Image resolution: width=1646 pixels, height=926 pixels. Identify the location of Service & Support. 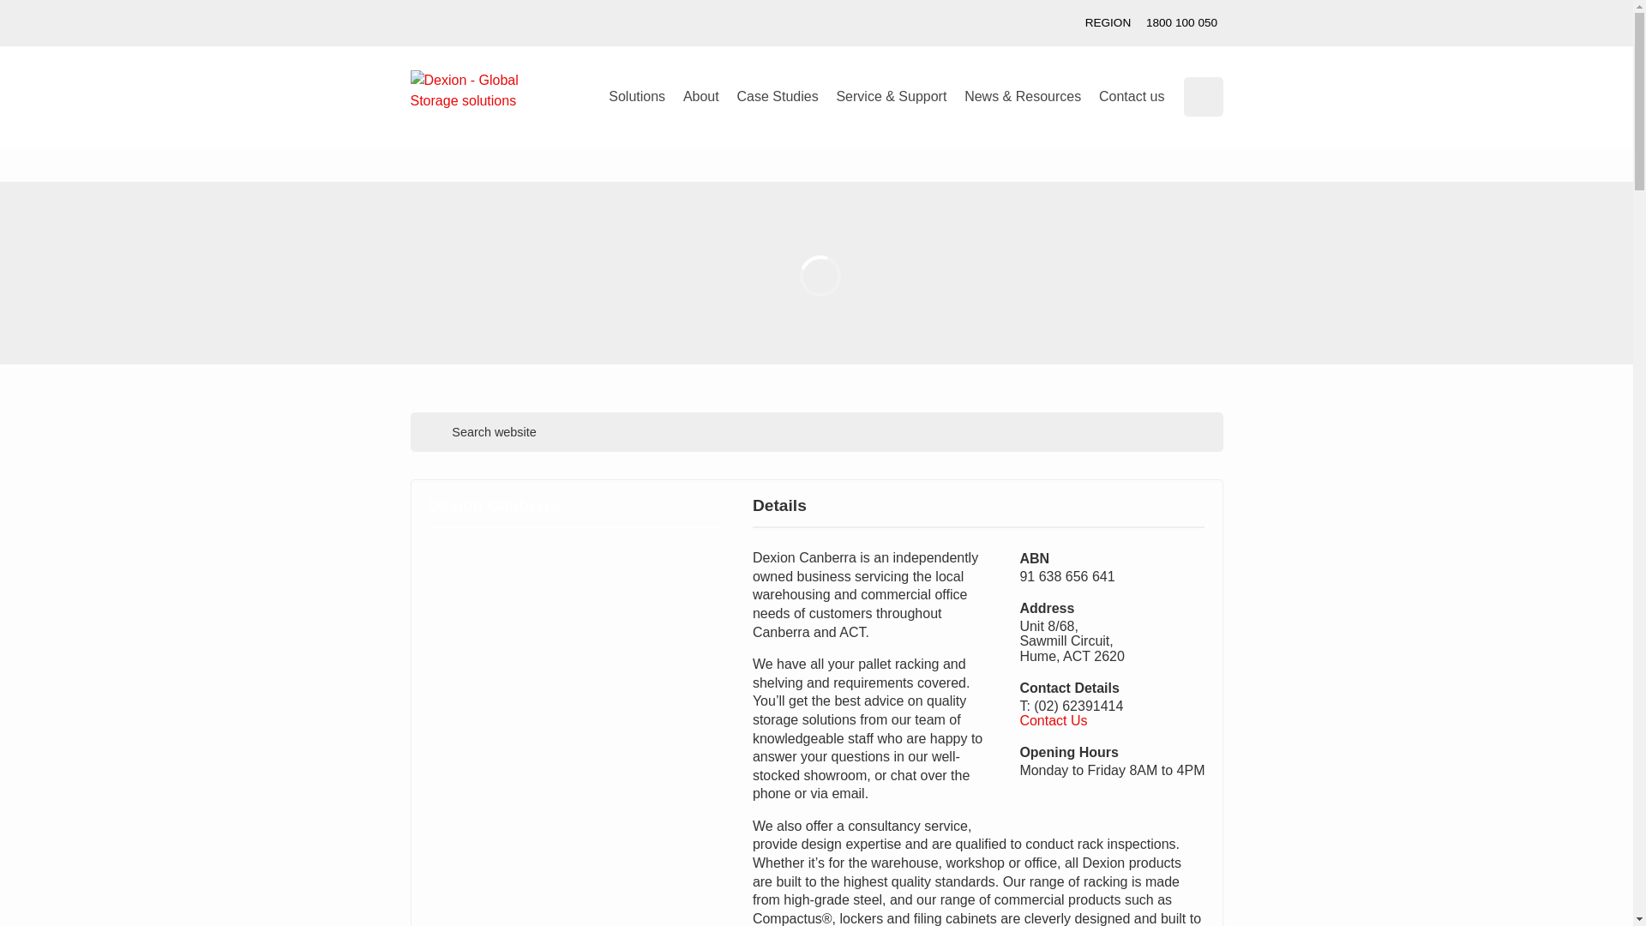
(892, 97).